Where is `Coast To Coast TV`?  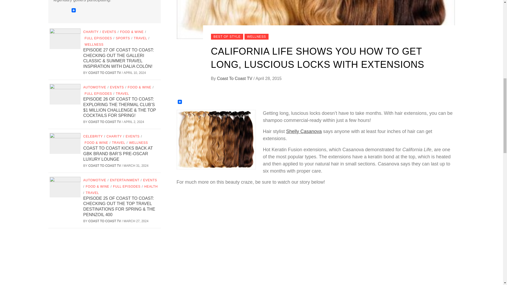
Coast To Coast TV is located at coordinates (235, 78).